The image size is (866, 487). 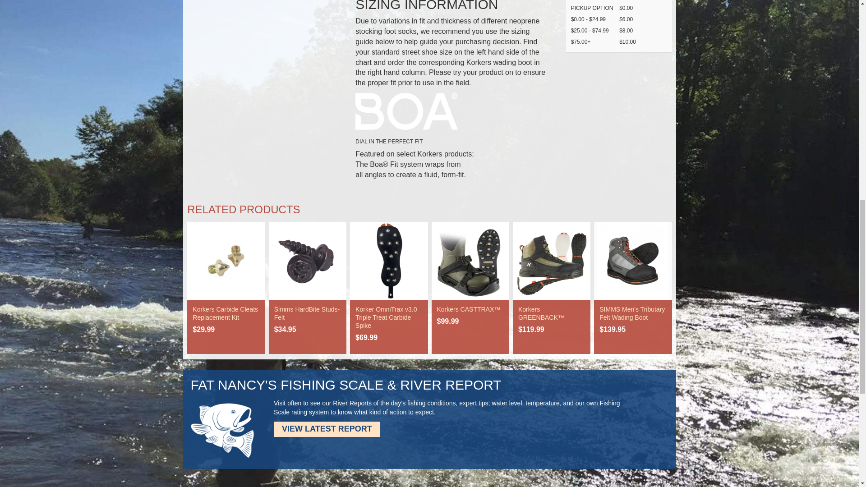 I want to click on Korkers Carbide Cleats Replacement Kit, so click(x=225, y=313).